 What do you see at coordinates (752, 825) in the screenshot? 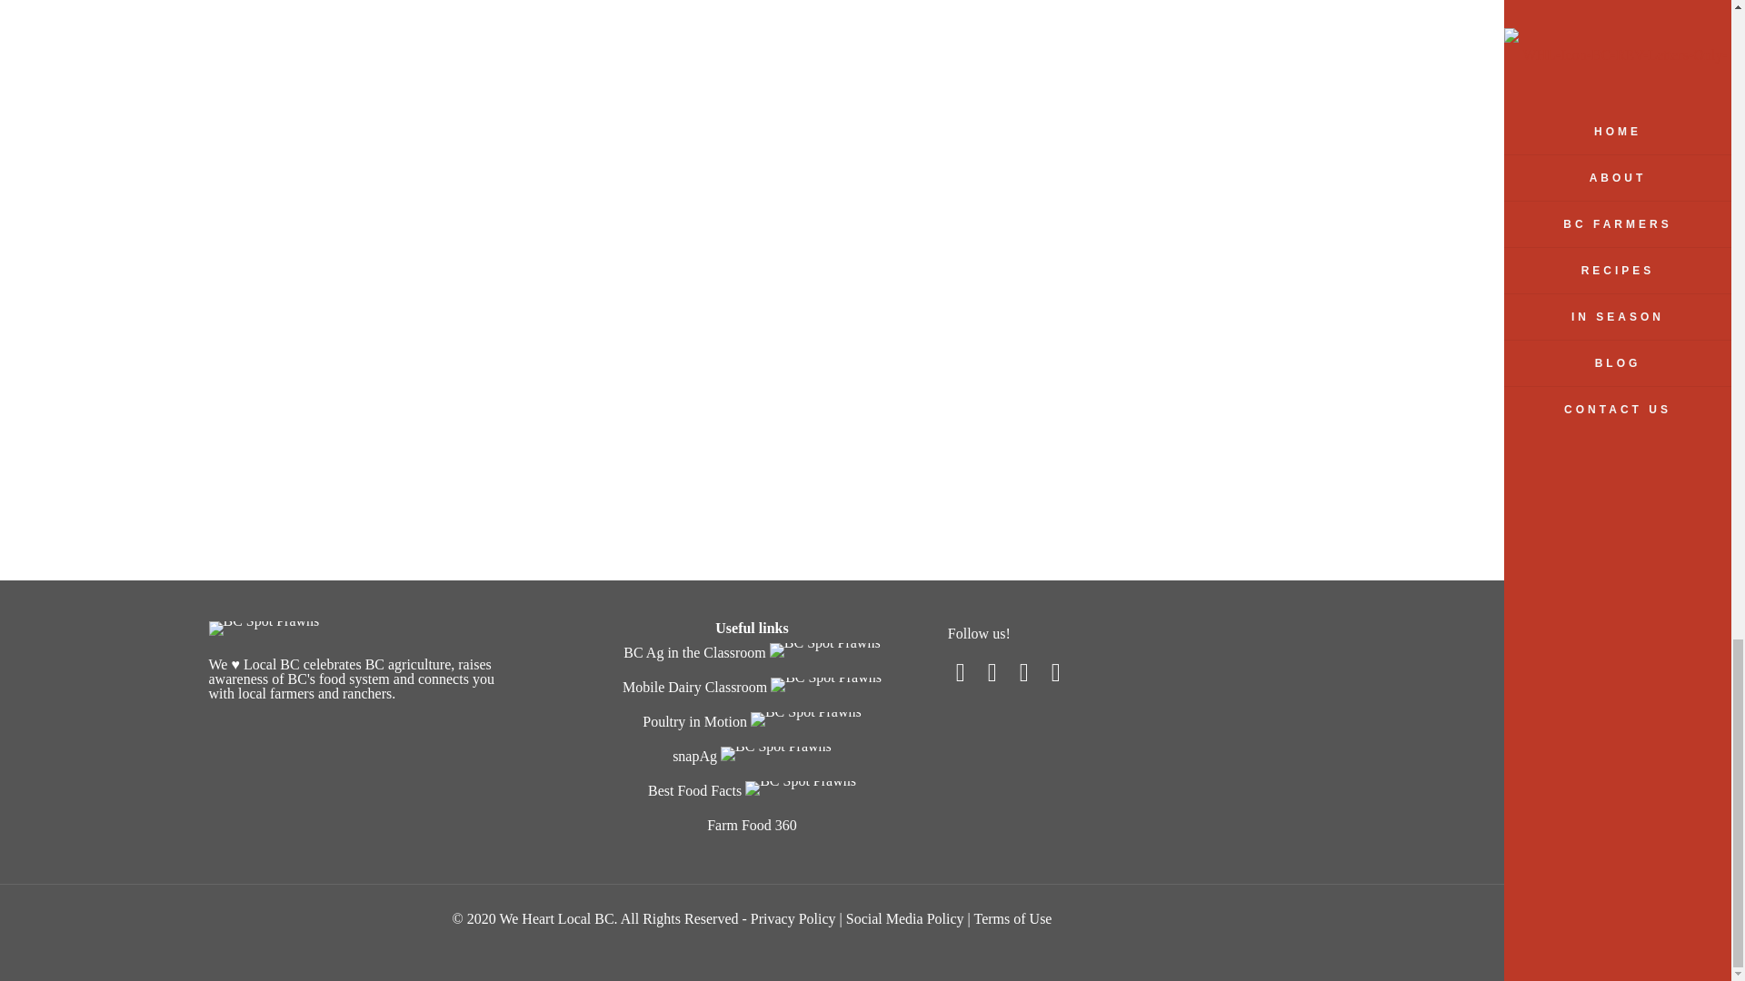
I see `Farm Food 360` at bounding box center [752, 825].